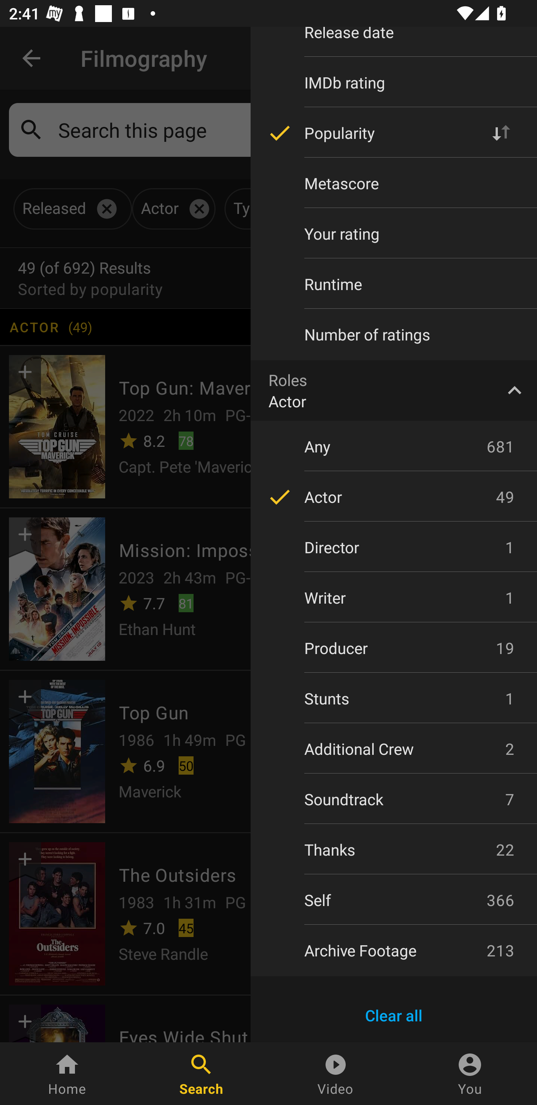  I want to click on Metascore, so click(394, 183).